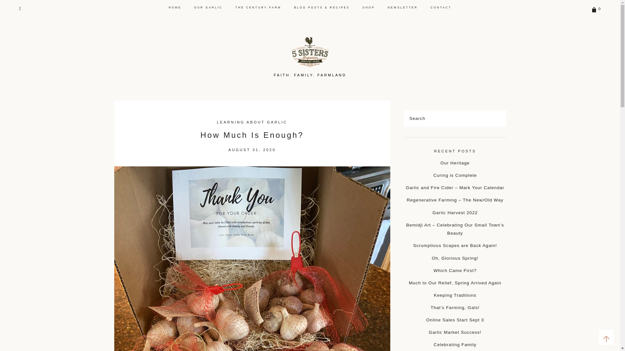 The height and width of the screenshot is (351, 625). What do you see at coordinates (455, 245) in the screenshot?
I see `Scrumptious Scapes are Back Again!` at bounding box center [455, 245].